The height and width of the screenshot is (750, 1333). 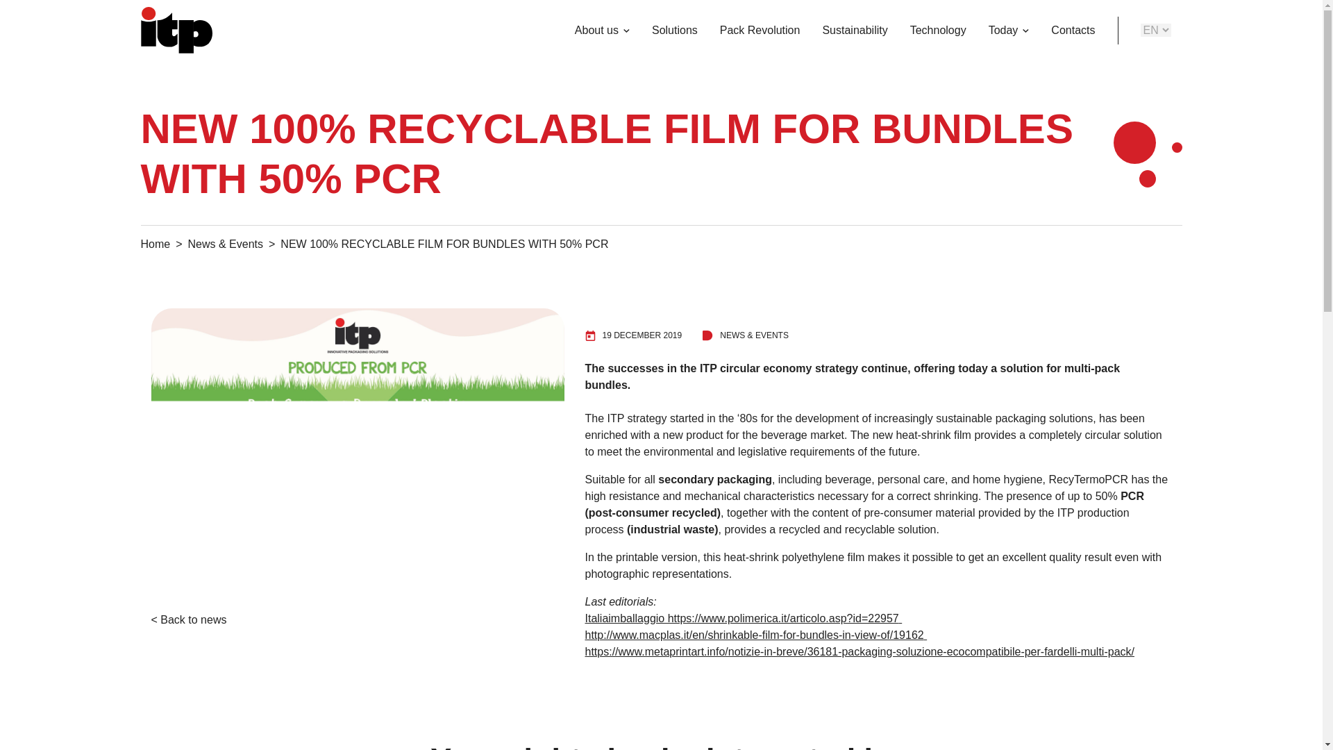 What do you see at coordinates (760, 30) in the screenshot?
I see `Pack Revolution` at bounding box center [760, 30].